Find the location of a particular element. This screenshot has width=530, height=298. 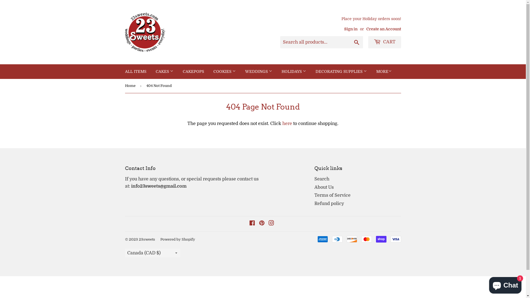

WEDDINGS is located at coordinates (258, 71).